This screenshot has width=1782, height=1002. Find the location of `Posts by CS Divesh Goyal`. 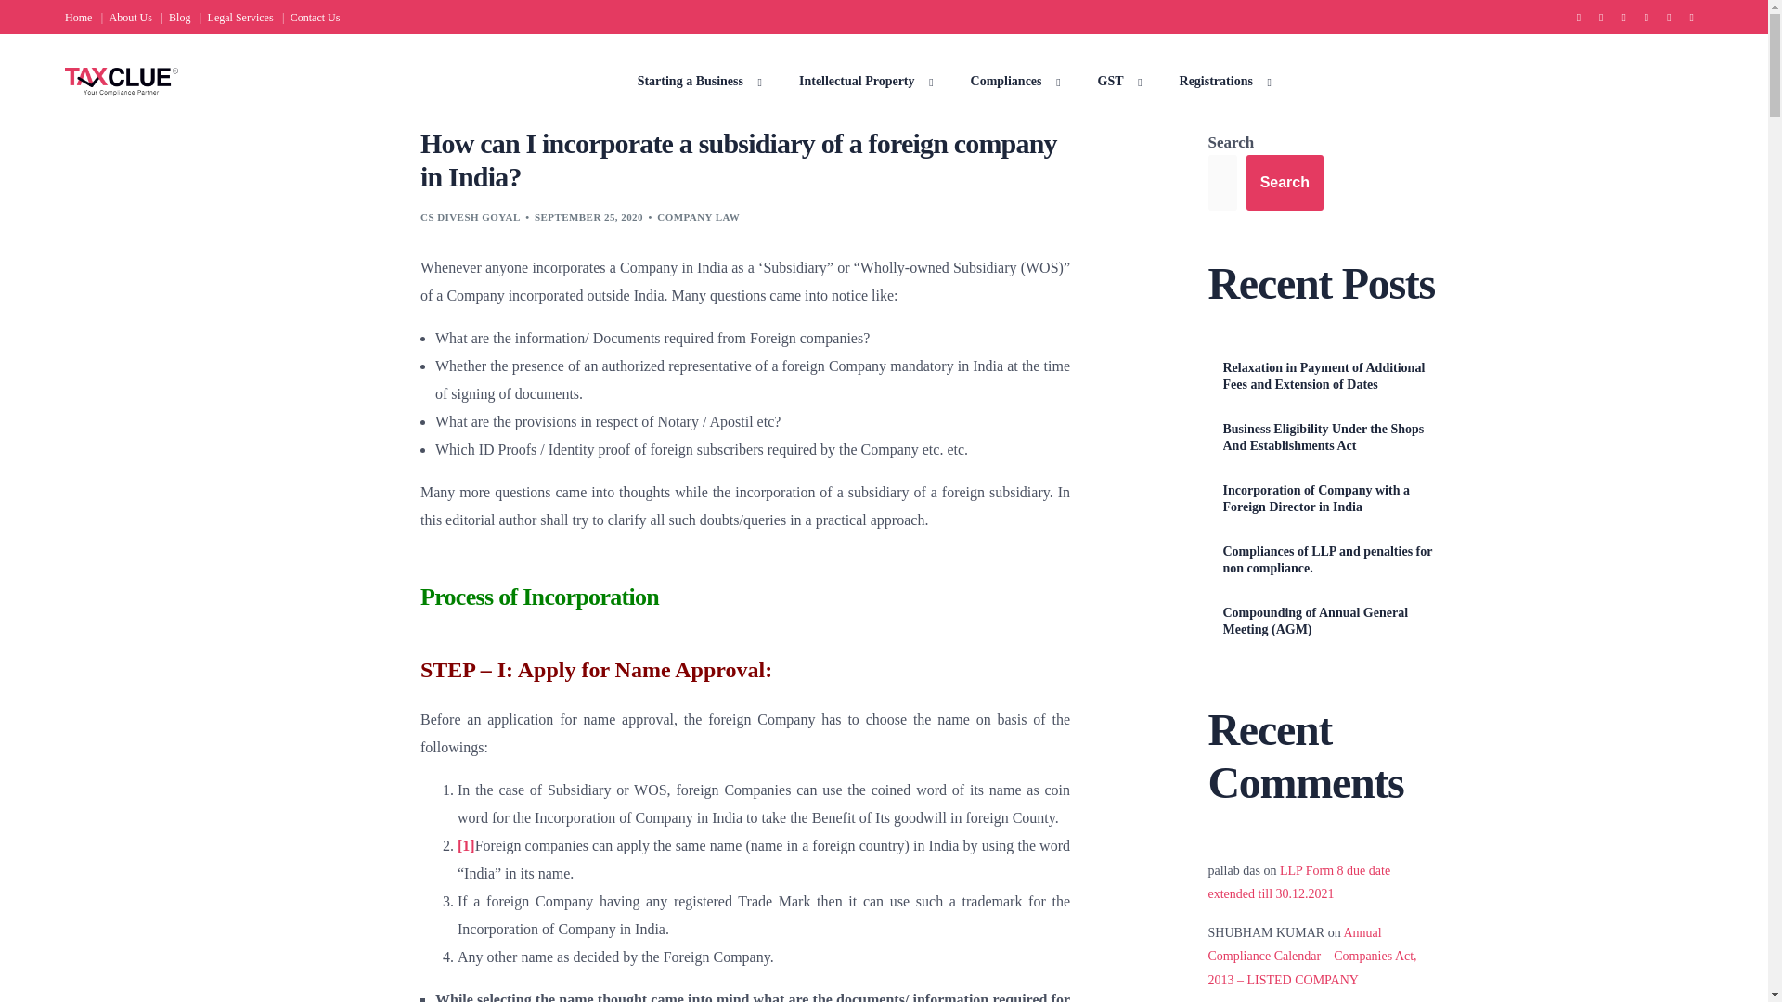

Posts by CS Divesh Goyal is located at coordinates (470, 216).